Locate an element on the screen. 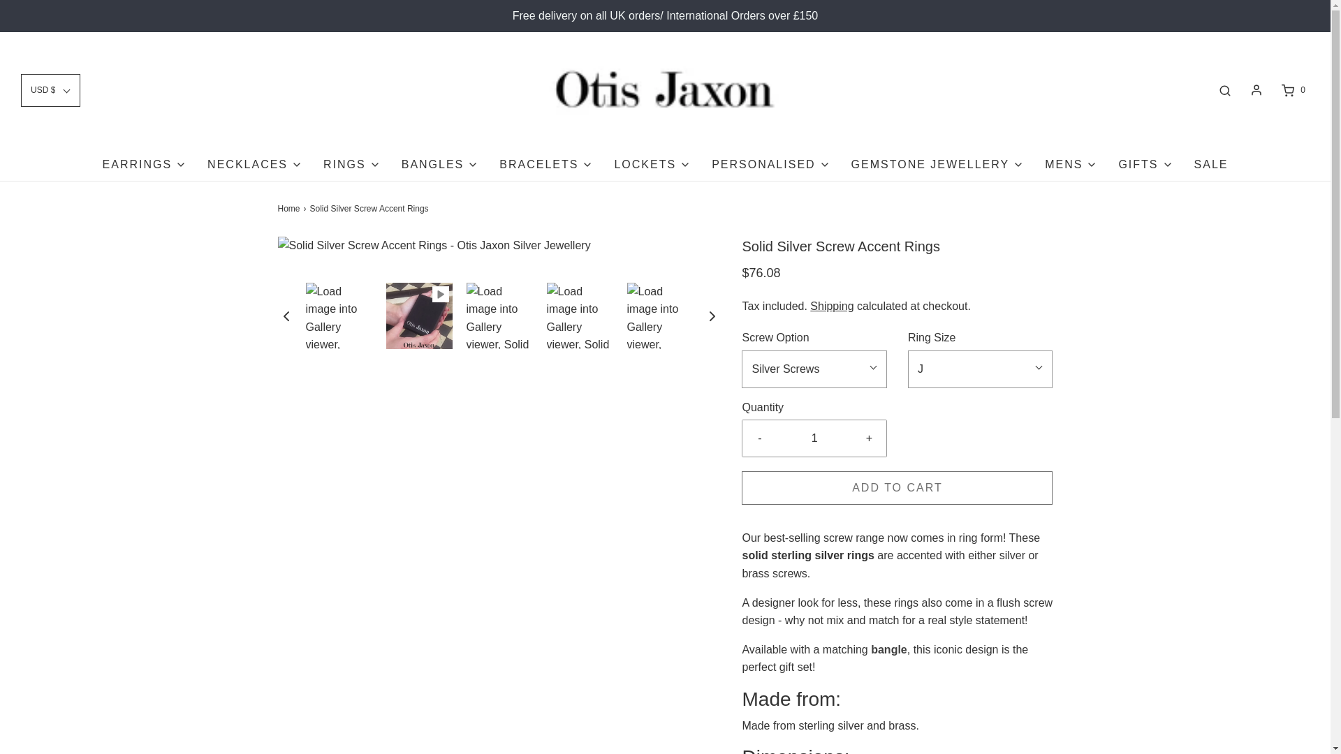  Silver and Gold Raised Screw Bangle is located at coordinates (888, 649).